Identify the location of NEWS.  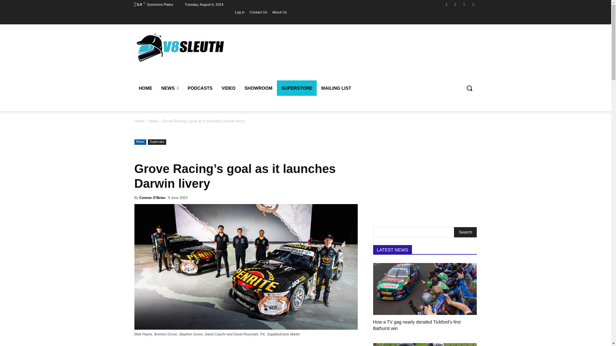
(169, 88).